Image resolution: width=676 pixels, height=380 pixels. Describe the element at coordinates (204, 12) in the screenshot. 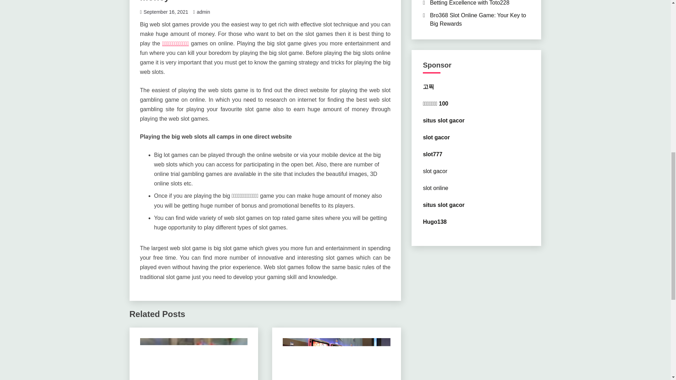

I see `admin` at that location.